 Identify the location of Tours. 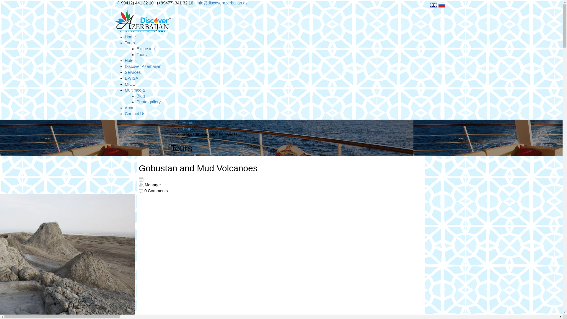
(130, 43).